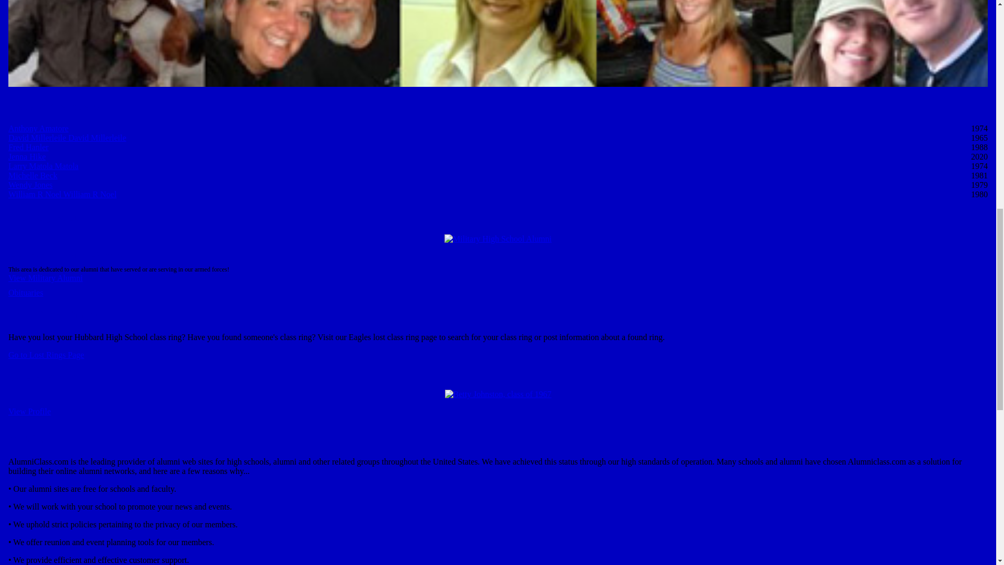 The width and height of the screenshot is (1004, 565). What do you see at coordinates (62, 194) in the screenshot?
I see `William R Noel William R Noel` at bounding box center [62, 194].